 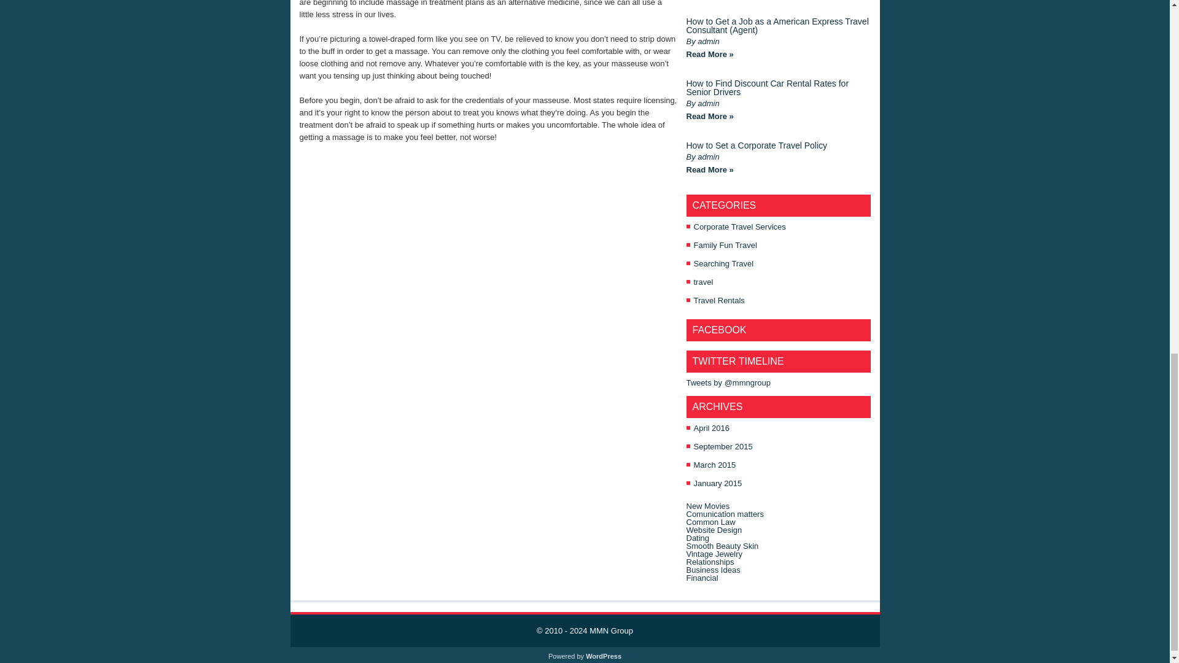 What do you see at coordinates (715, 464) in the screenshot?
I see `March 2015` at bounding box center [715, 464].